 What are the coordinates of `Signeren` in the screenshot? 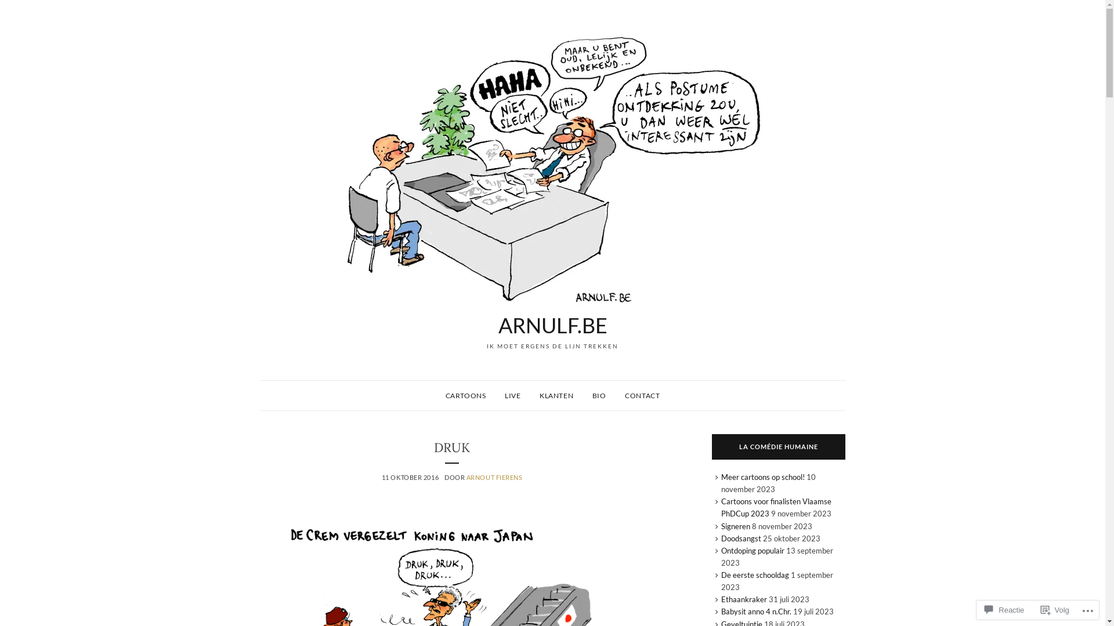 It's located at (736, 526).